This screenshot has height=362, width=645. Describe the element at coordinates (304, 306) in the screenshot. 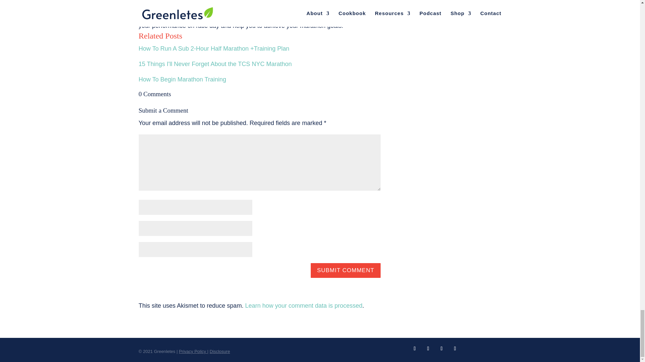

I see `Learn how your comment data is processed` at that location.